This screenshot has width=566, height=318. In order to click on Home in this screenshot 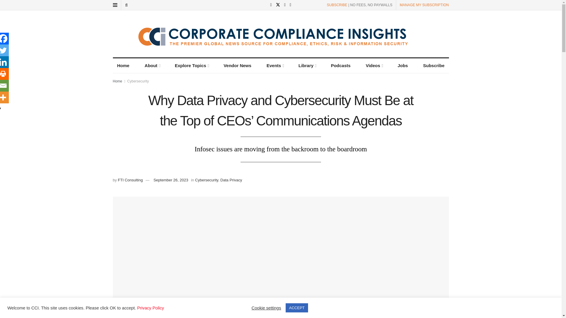, I will do `click(123, 65)`.